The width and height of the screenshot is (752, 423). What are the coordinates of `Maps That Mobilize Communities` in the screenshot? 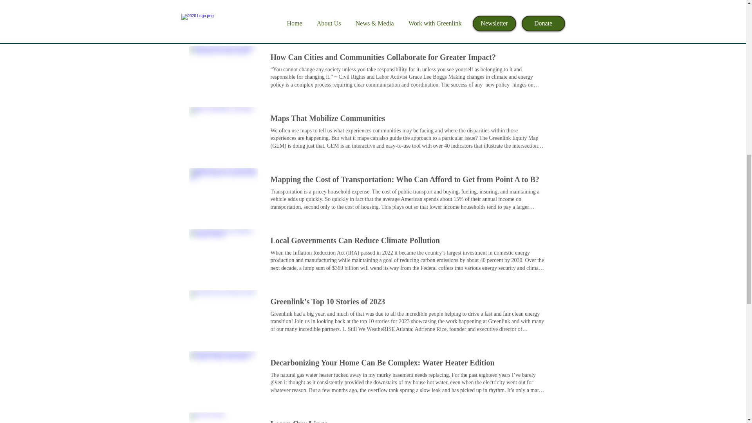 It's located at (327, 118).